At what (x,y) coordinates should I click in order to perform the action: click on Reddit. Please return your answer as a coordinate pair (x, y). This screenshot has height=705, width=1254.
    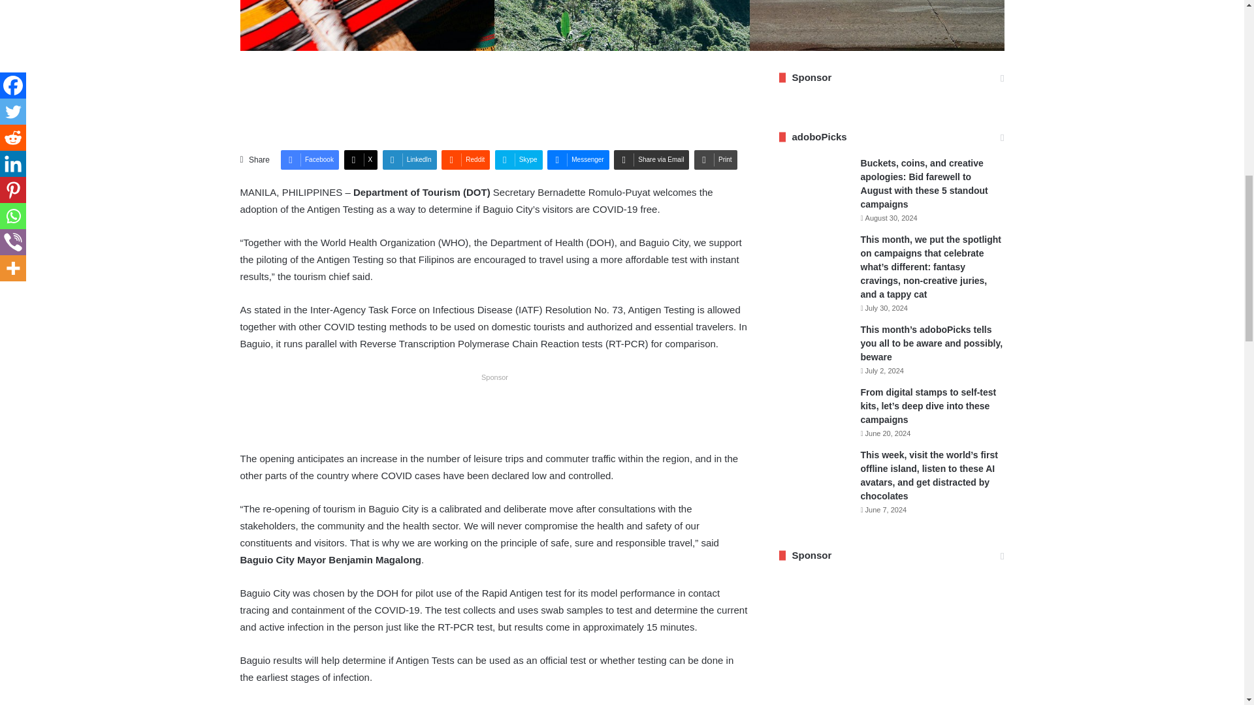
    Looking at the image, I should click on (465, 160).